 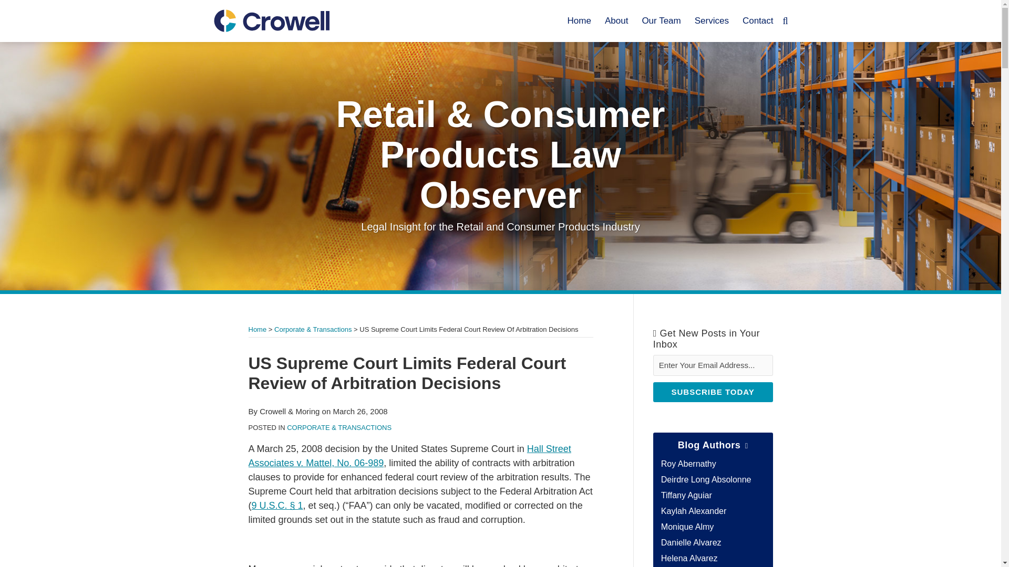 What do you see at coordinates (706, 480) in the screenshot?
I see `Deirdre Long Absolonne` at bounding box center [706, 480].